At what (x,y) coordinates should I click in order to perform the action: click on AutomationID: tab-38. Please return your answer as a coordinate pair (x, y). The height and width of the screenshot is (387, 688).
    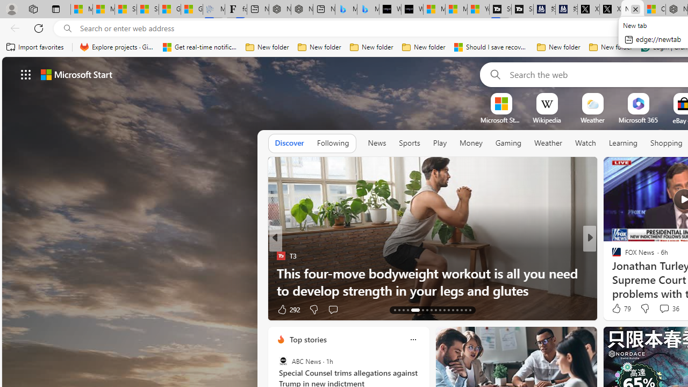
    Looking at the image, I should click on (461, 310).